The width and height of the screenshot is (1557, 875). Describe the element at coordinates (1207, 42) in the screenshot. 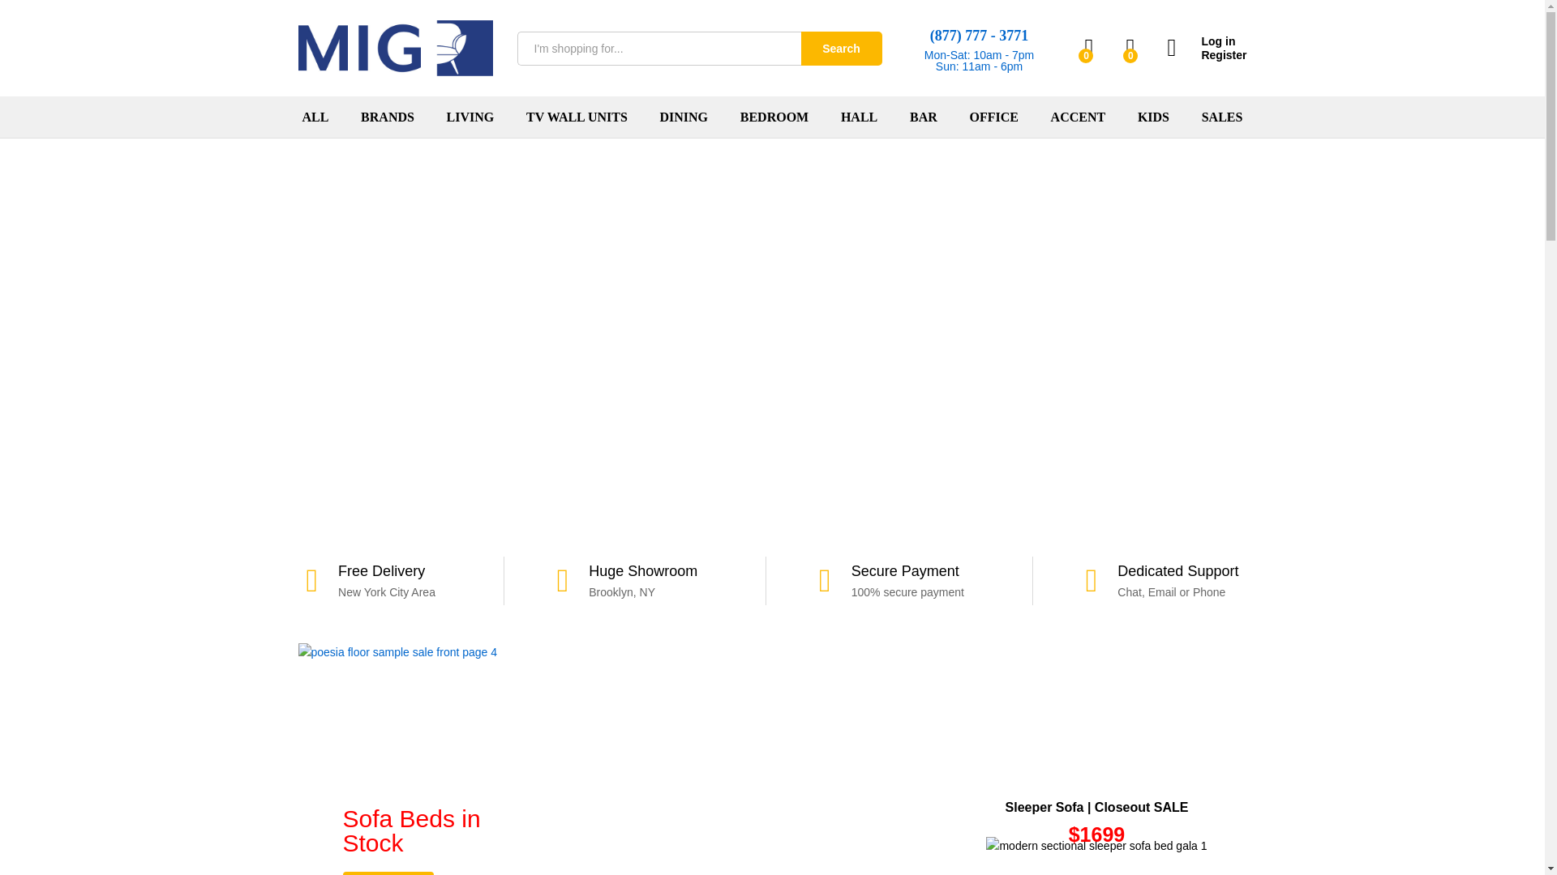

I see `Log in` at that location.